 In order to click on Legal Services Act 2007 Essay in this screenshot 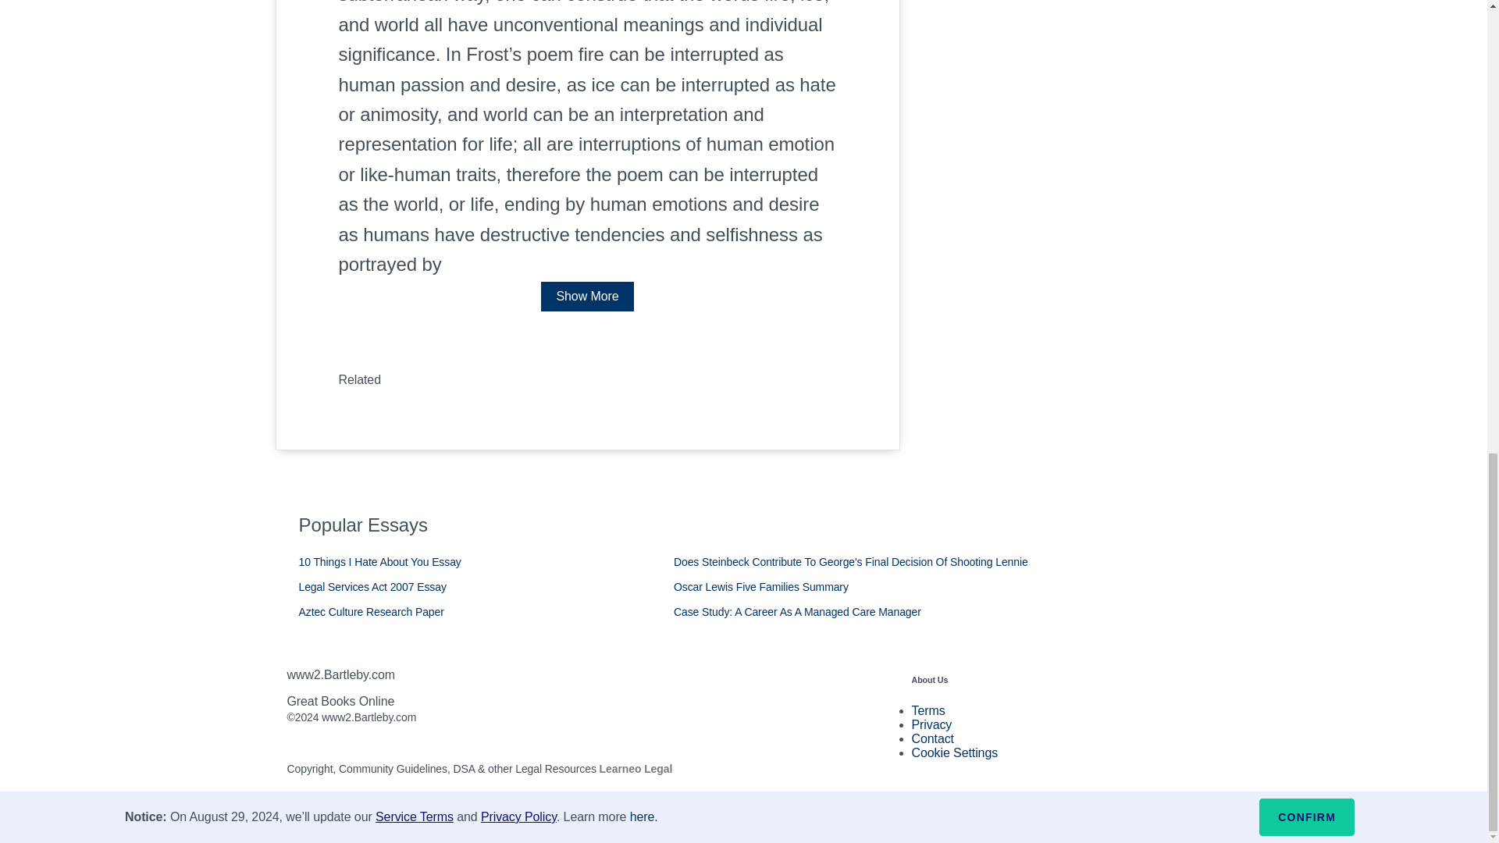, I will do `click(372, 587)`.